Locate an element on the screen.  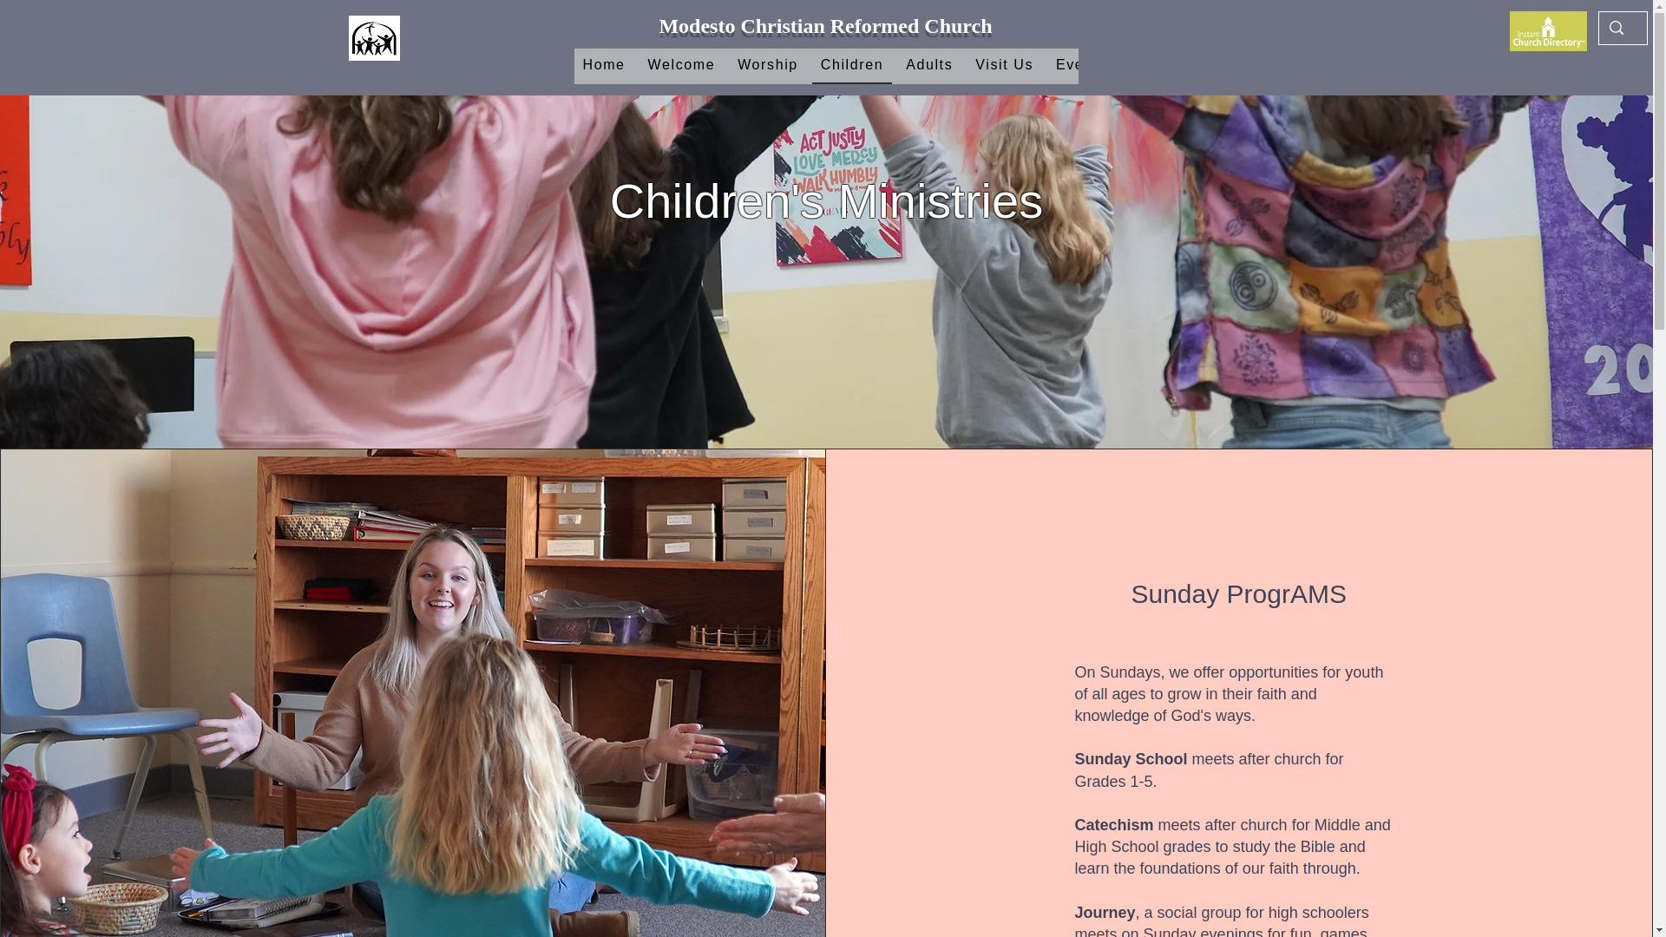
Job Openings is located at coordinates (1451, 66).